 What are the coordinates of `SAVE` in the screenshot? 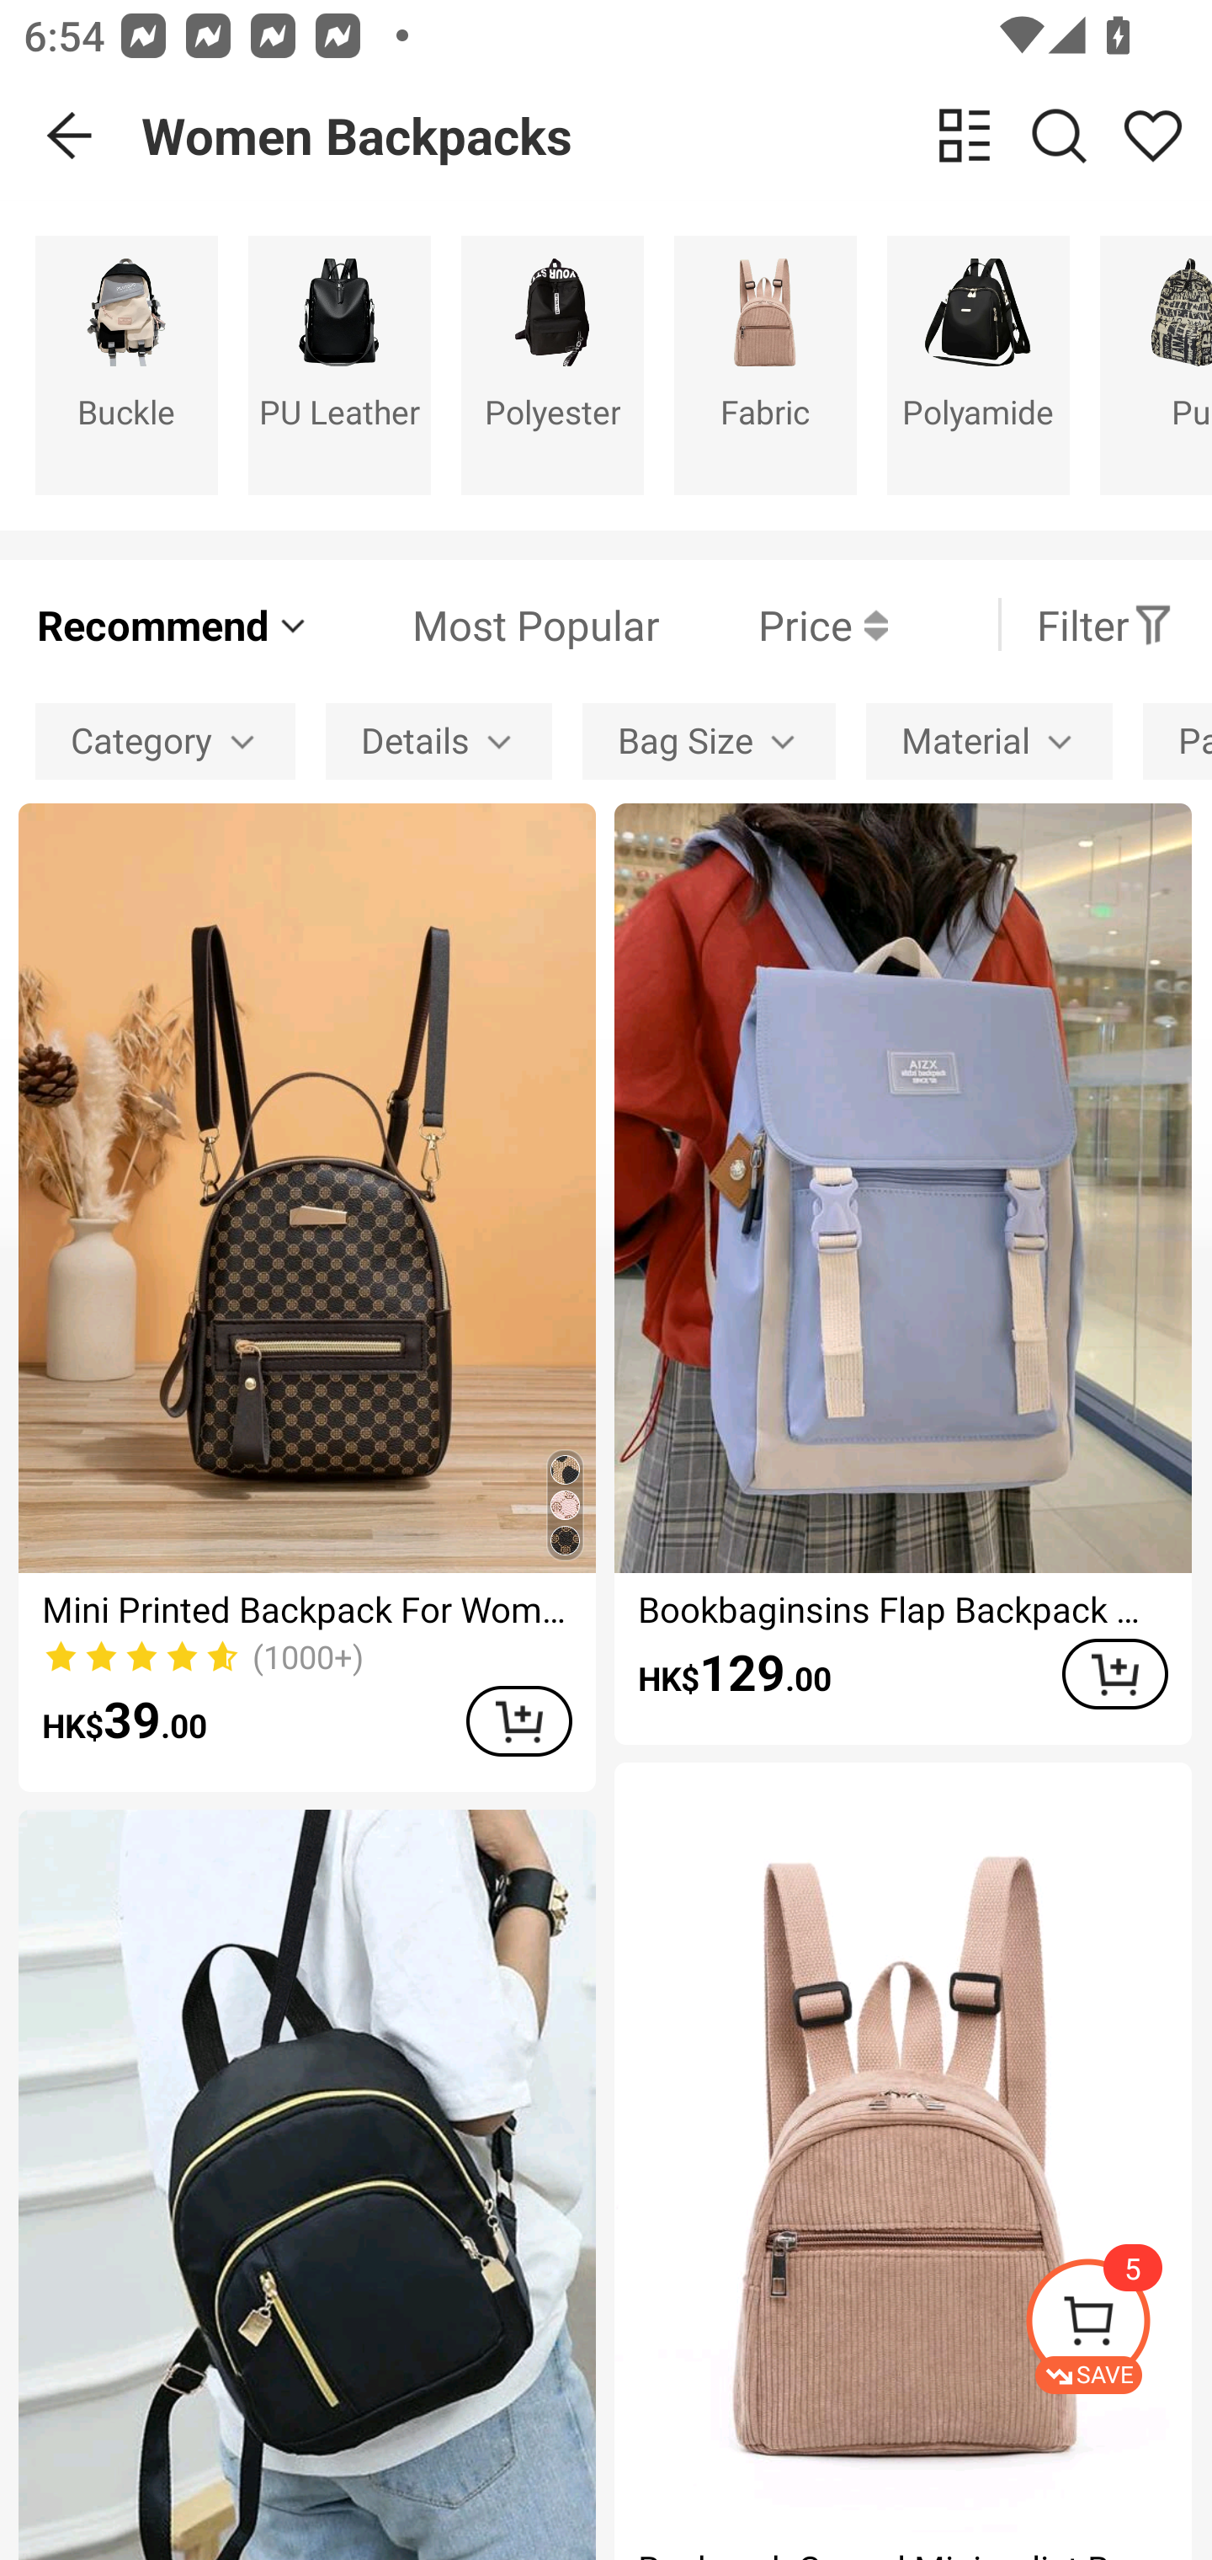 It's located at (1118, 2326).